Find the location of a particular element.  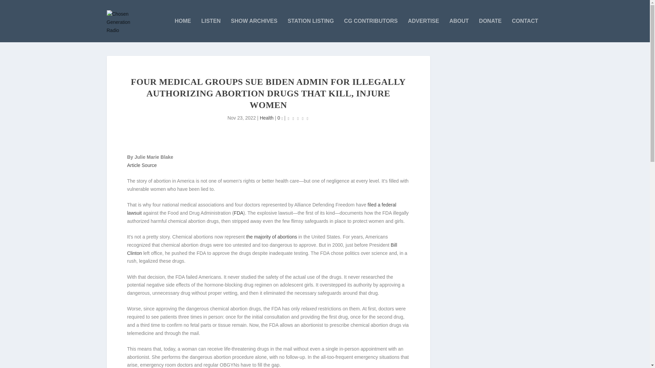

ADVERTISE is located at coordinates (424, 30).